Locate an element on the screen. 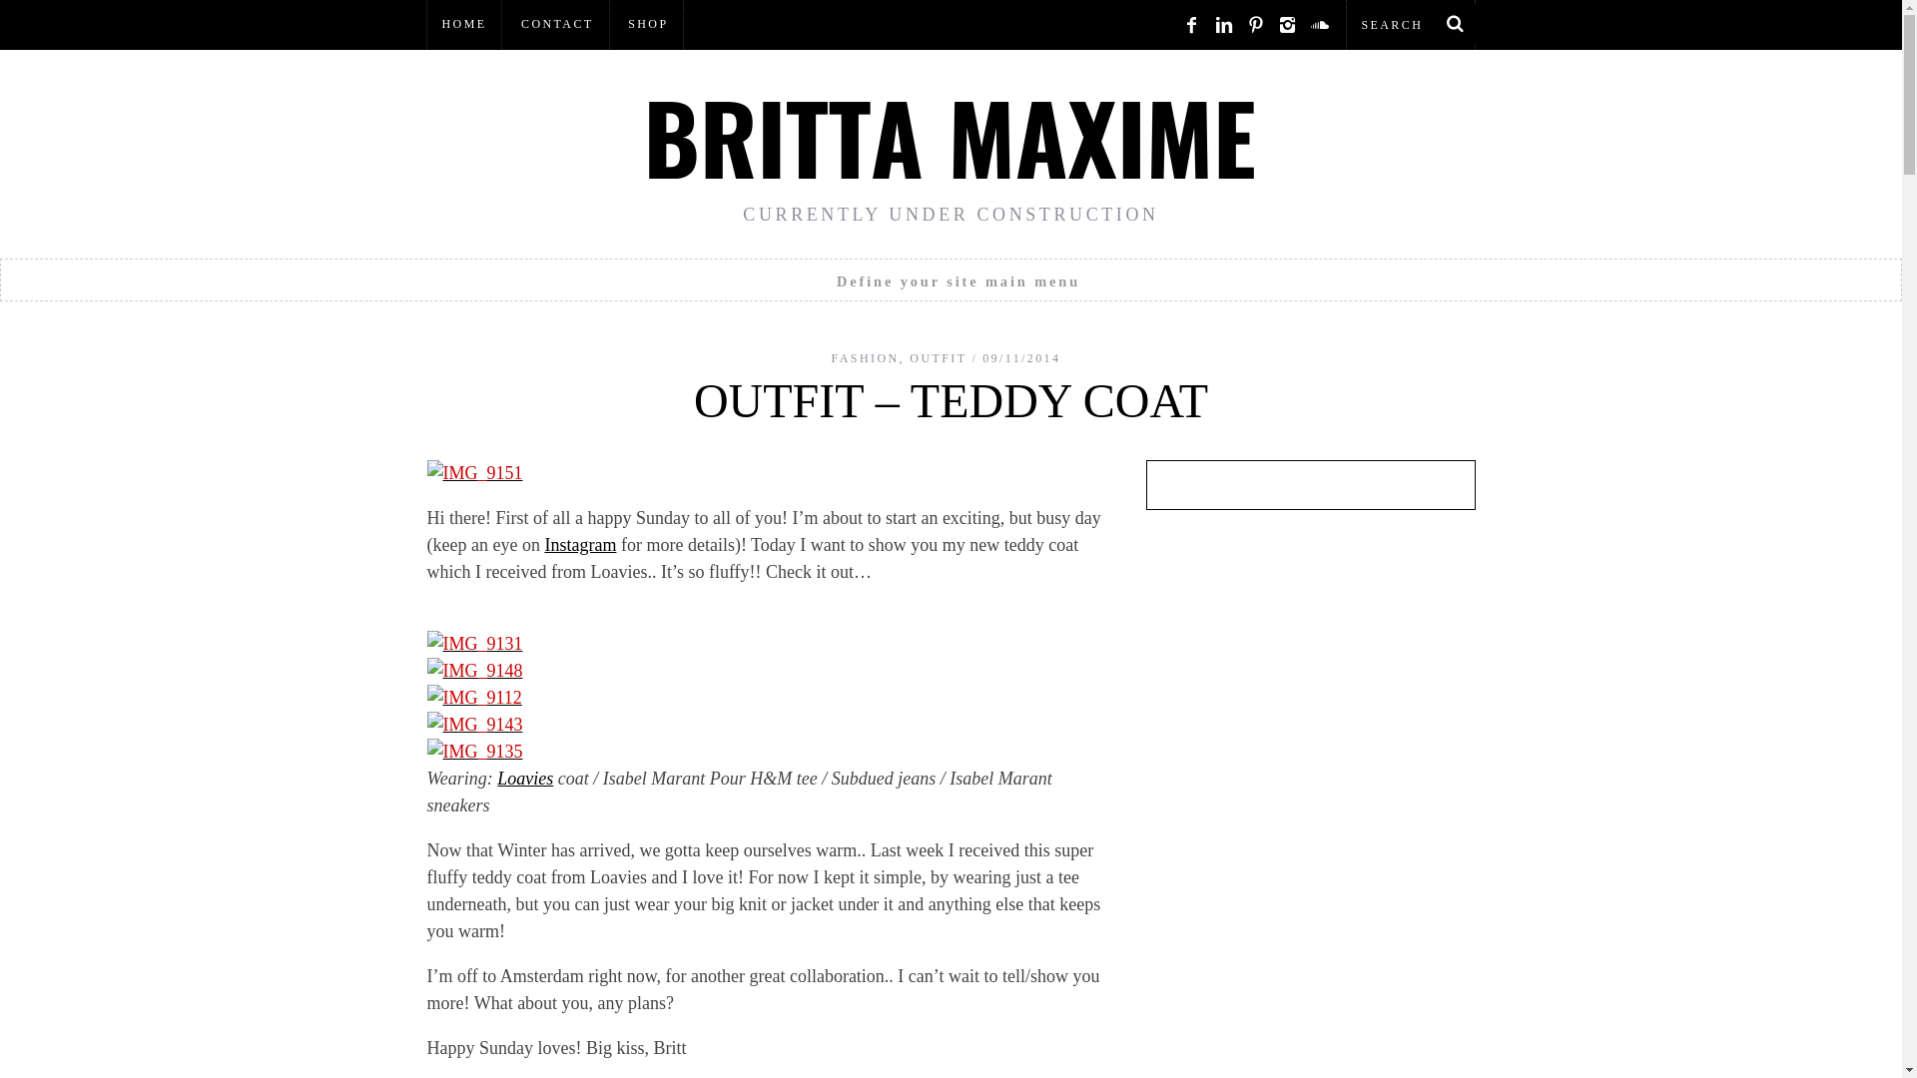  Instagram is located at coordinates (579, 545).